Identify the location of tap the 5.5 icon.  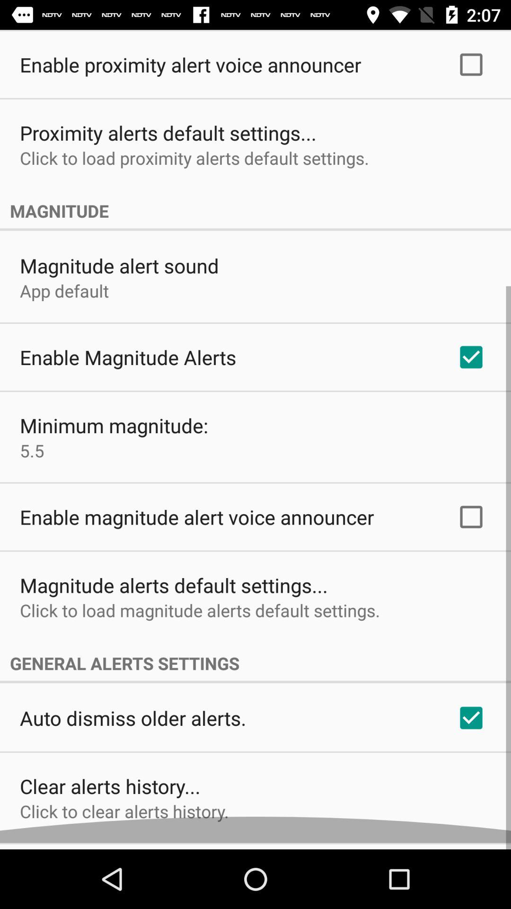
(32, 457).